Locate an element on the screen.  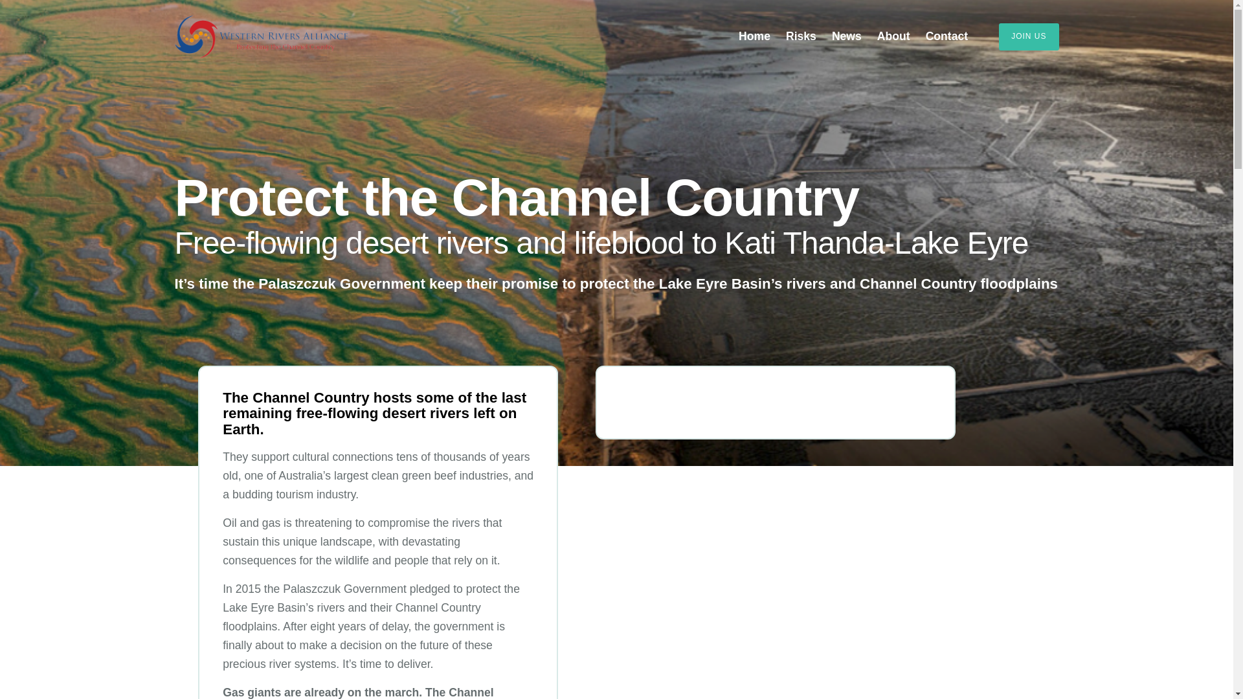
Contact is located at coordinates (947, 36).